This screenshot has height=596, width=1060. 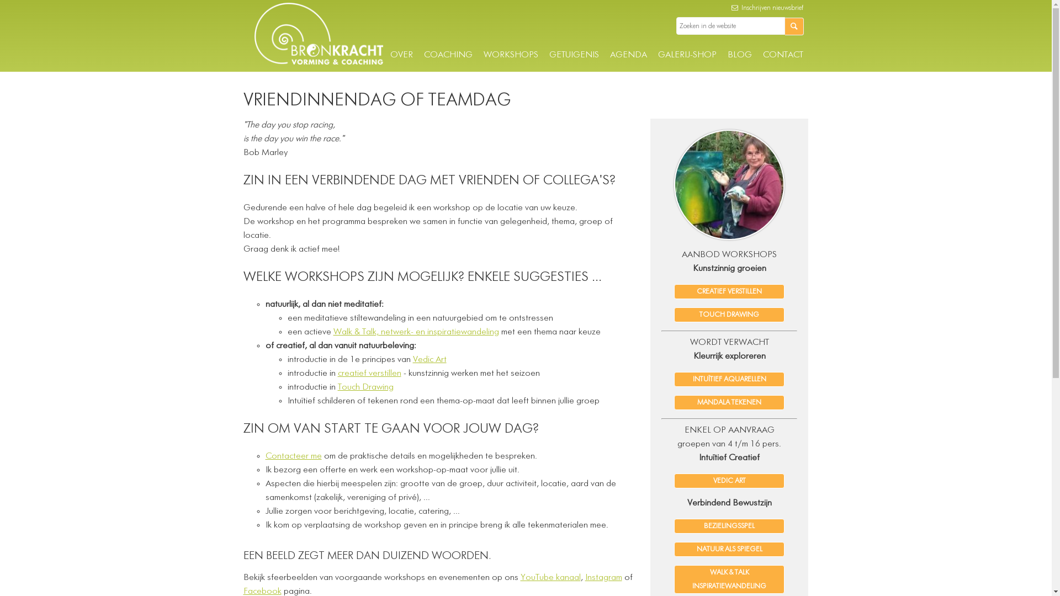 What do you see at coordinates (729, 291) in the screenshot?
I see `CREATIEF VERSTILLEN` at bounding box center [729, 291].